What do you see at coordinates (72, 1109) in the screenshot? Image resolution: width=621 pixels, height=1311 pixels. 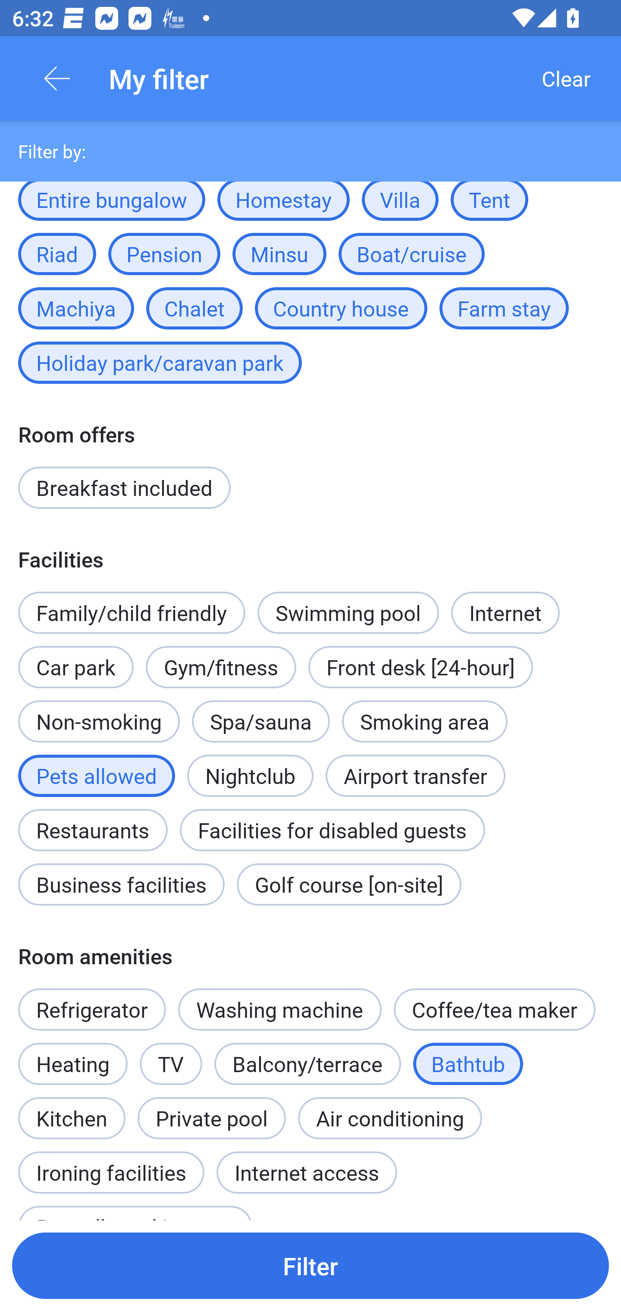 I see `Kitchen` at bounding box center [72, 1109].